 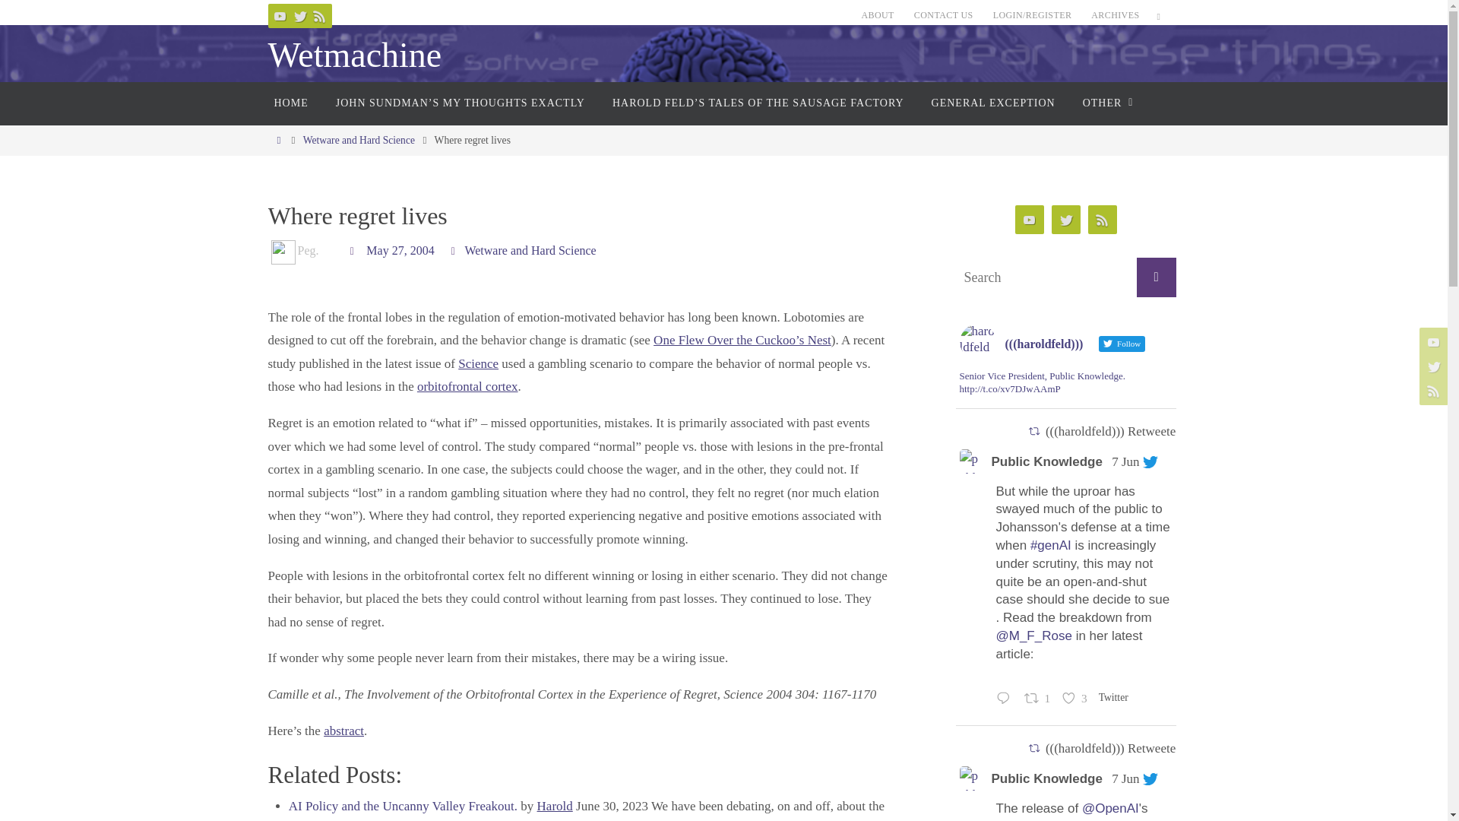 I want to click on abstract, so click(x=343, y=730).